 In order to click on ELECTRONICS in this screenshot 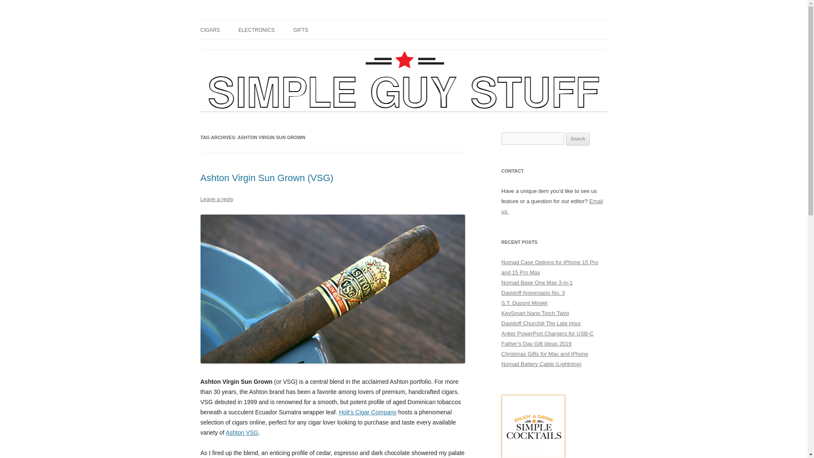, I will do `click(256, 30)`.